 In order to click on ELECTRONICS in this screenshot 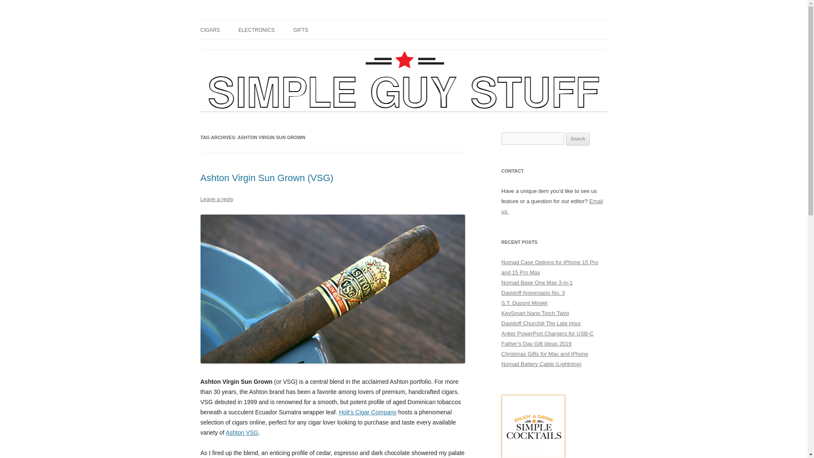, I will do `click(256, 30)`.